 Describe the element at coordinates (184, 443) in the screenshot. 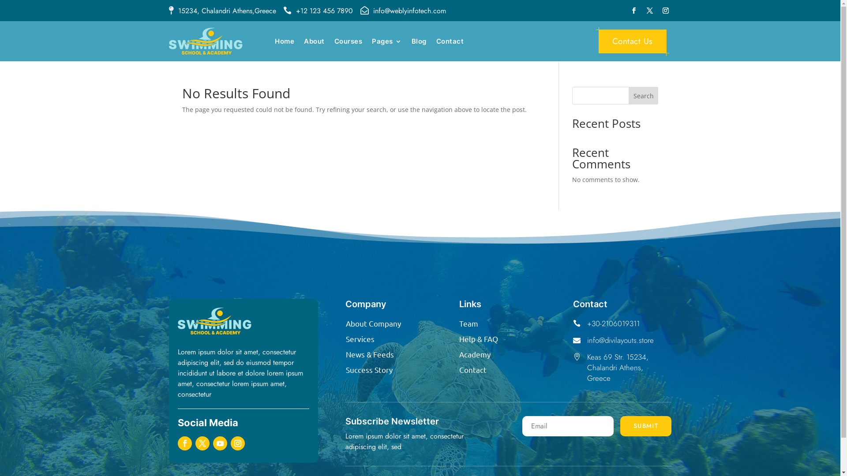

I see `Follow on Facebook` at that location.